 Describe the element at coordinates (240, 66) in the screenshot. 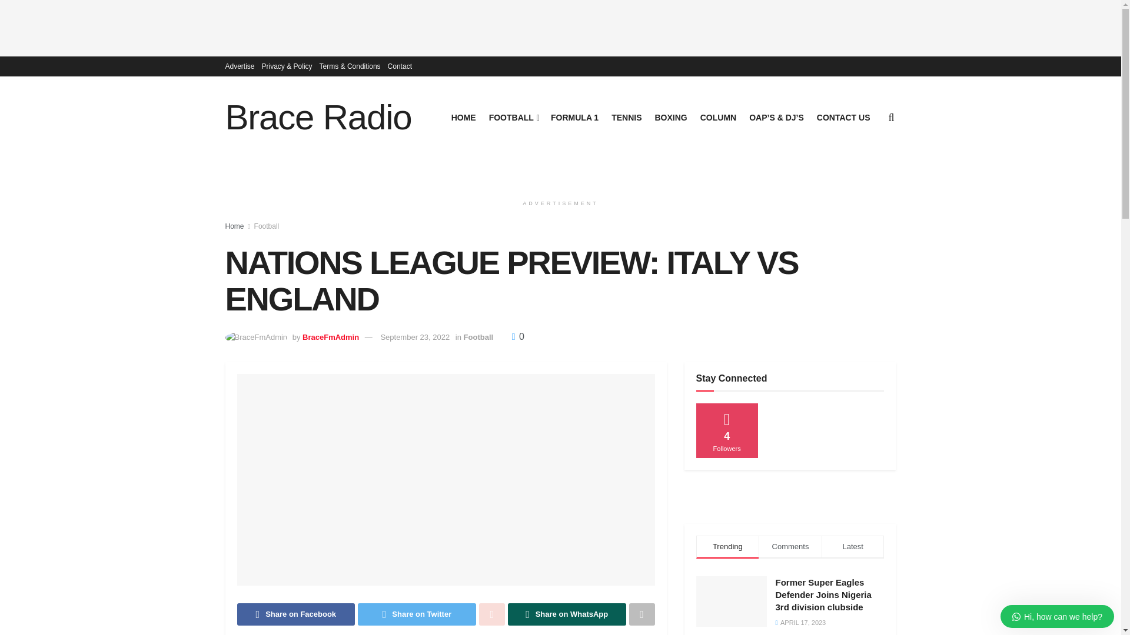

I see `Advertise` at that location.